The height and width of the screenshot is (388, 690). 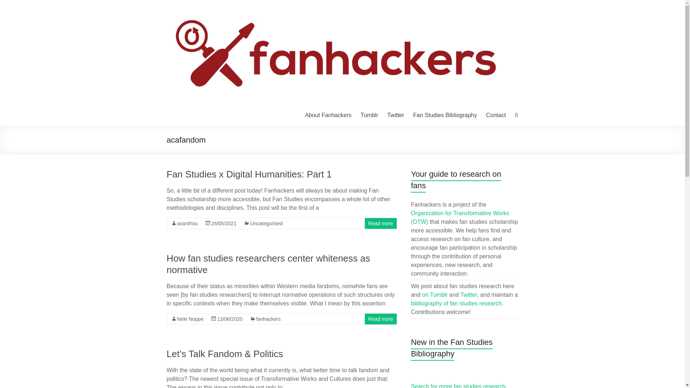 I want to click on Fanhackers, so click(x=200, y=14).